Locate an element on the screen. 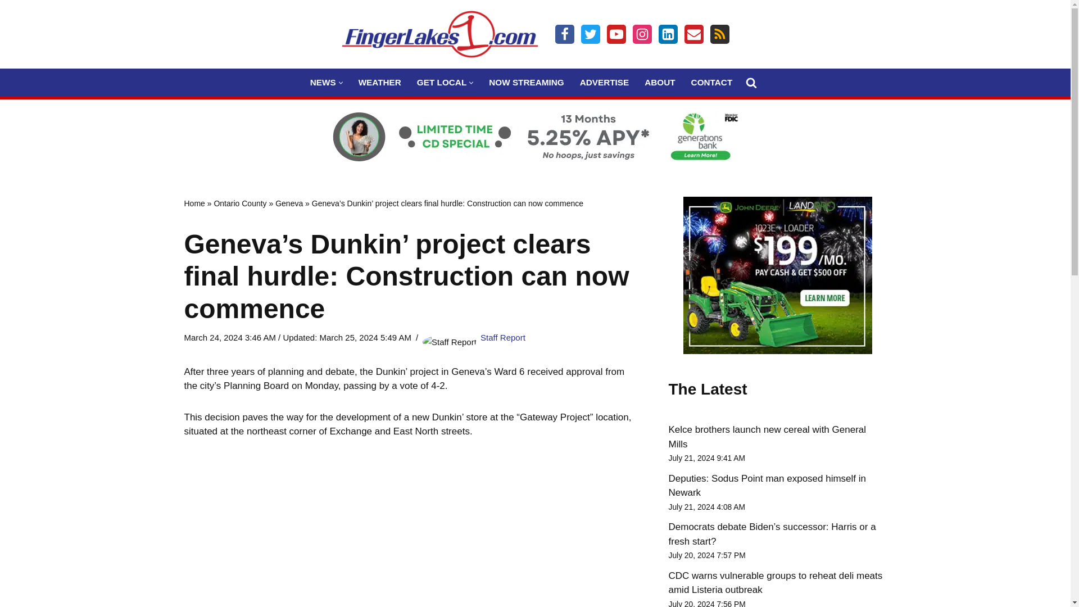 This screenshot has width=1079, height=607. LinkIn is located at coordinates (668, 34).